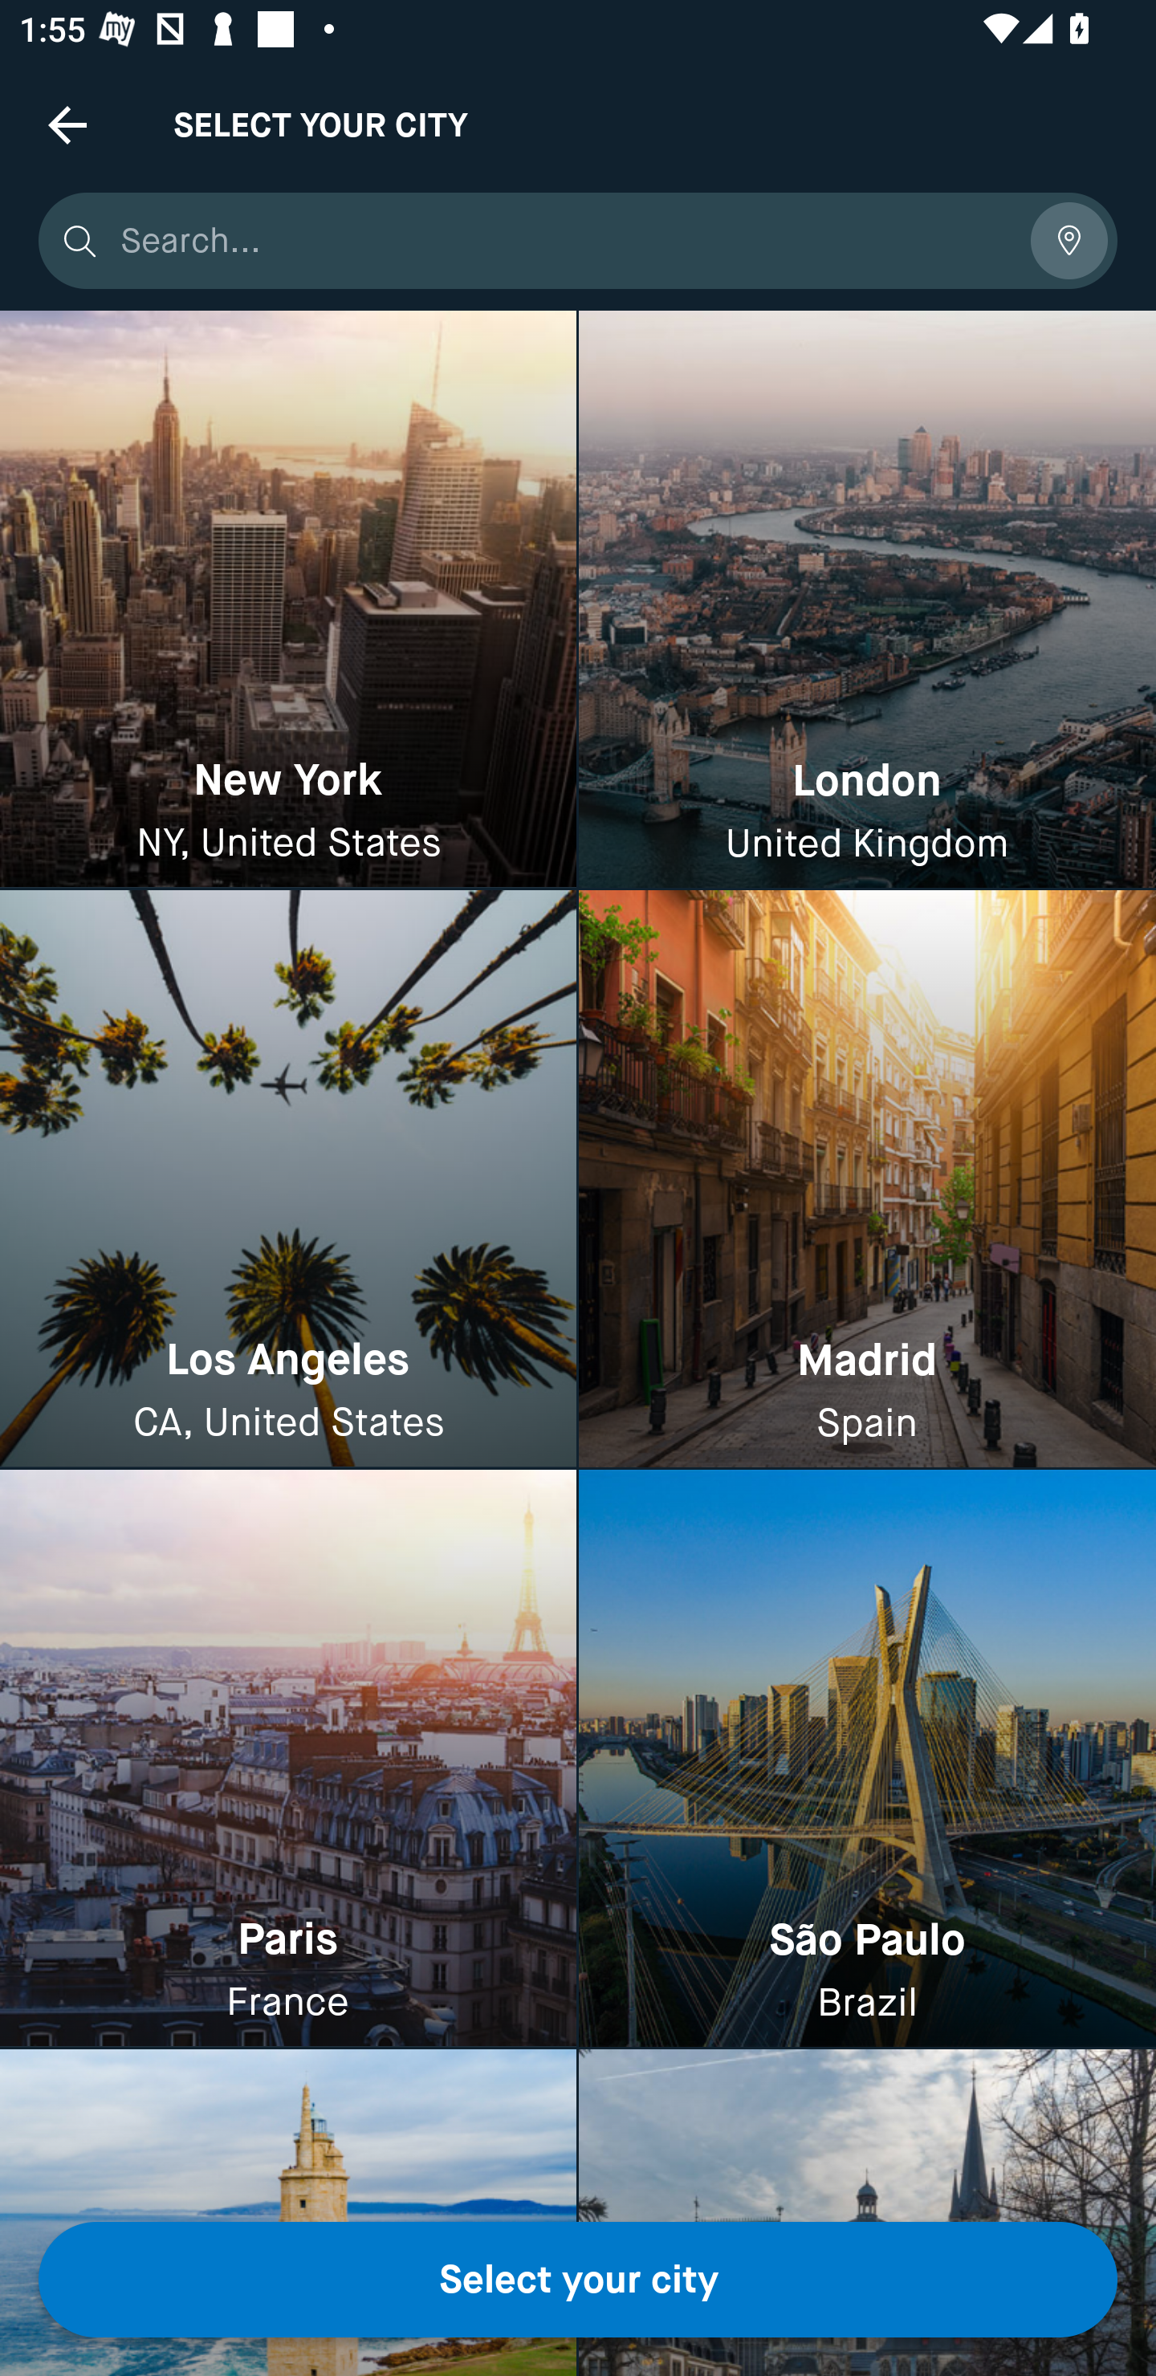 The image size is (1156, 2376). What do you see at coordinates (867, 1758) in the screenshot?
I see `São Paulo Brazil` at bounding box center [867, 1758].